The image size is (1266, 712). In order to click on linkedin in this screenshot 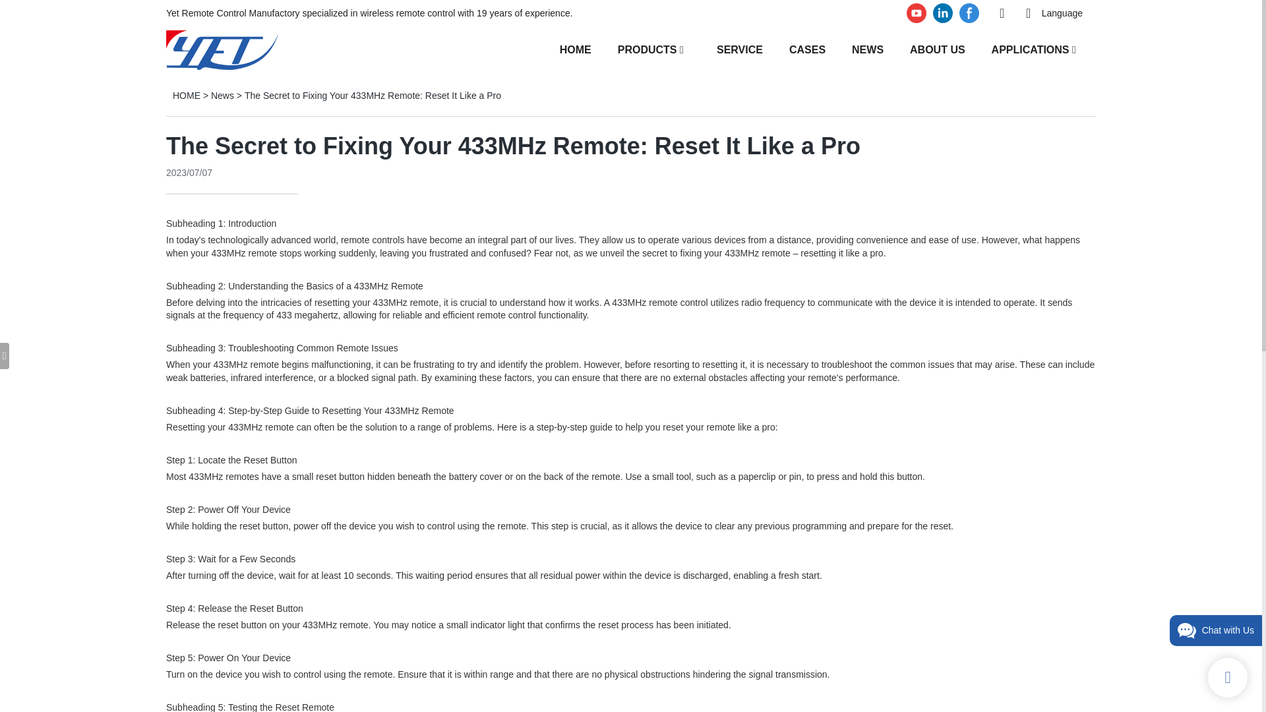, I will do `click(942, 13)`.